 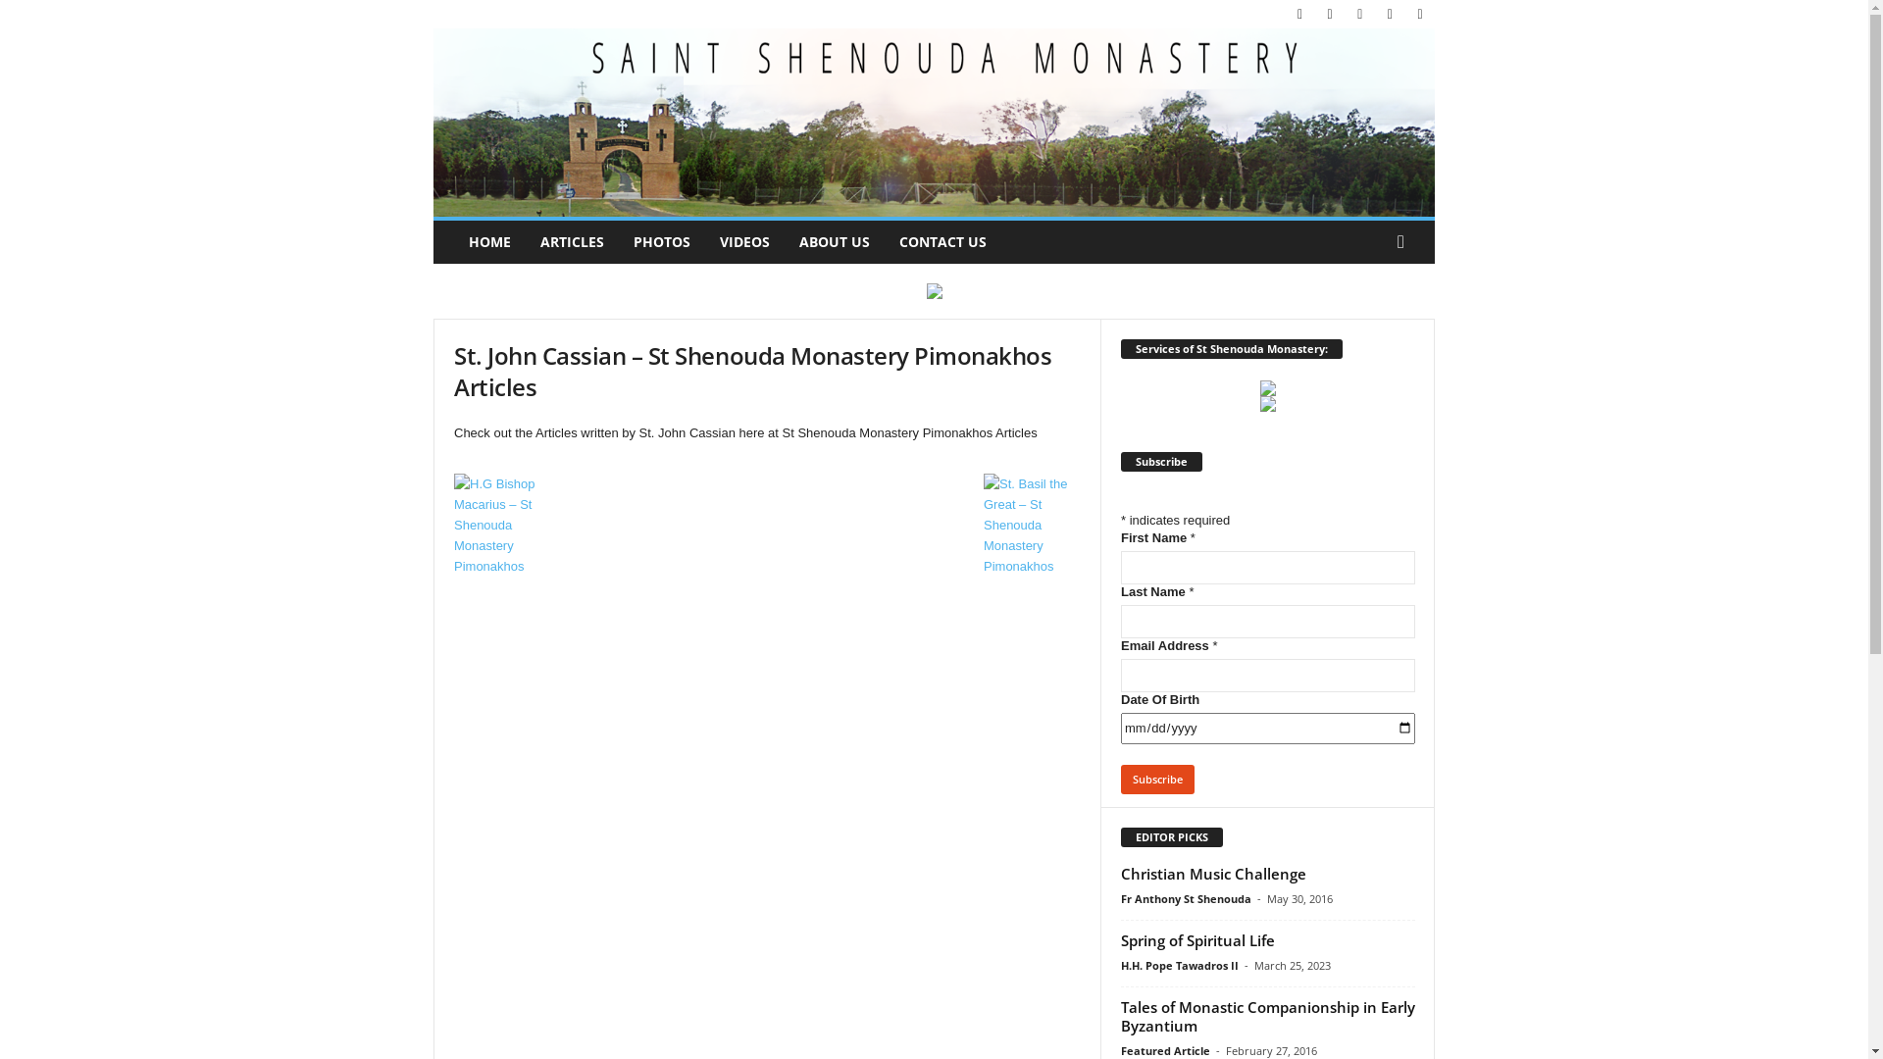 I want to click on Tales of Monastic Companionship in Early Byzantium, so click(x=1268, y=1016).